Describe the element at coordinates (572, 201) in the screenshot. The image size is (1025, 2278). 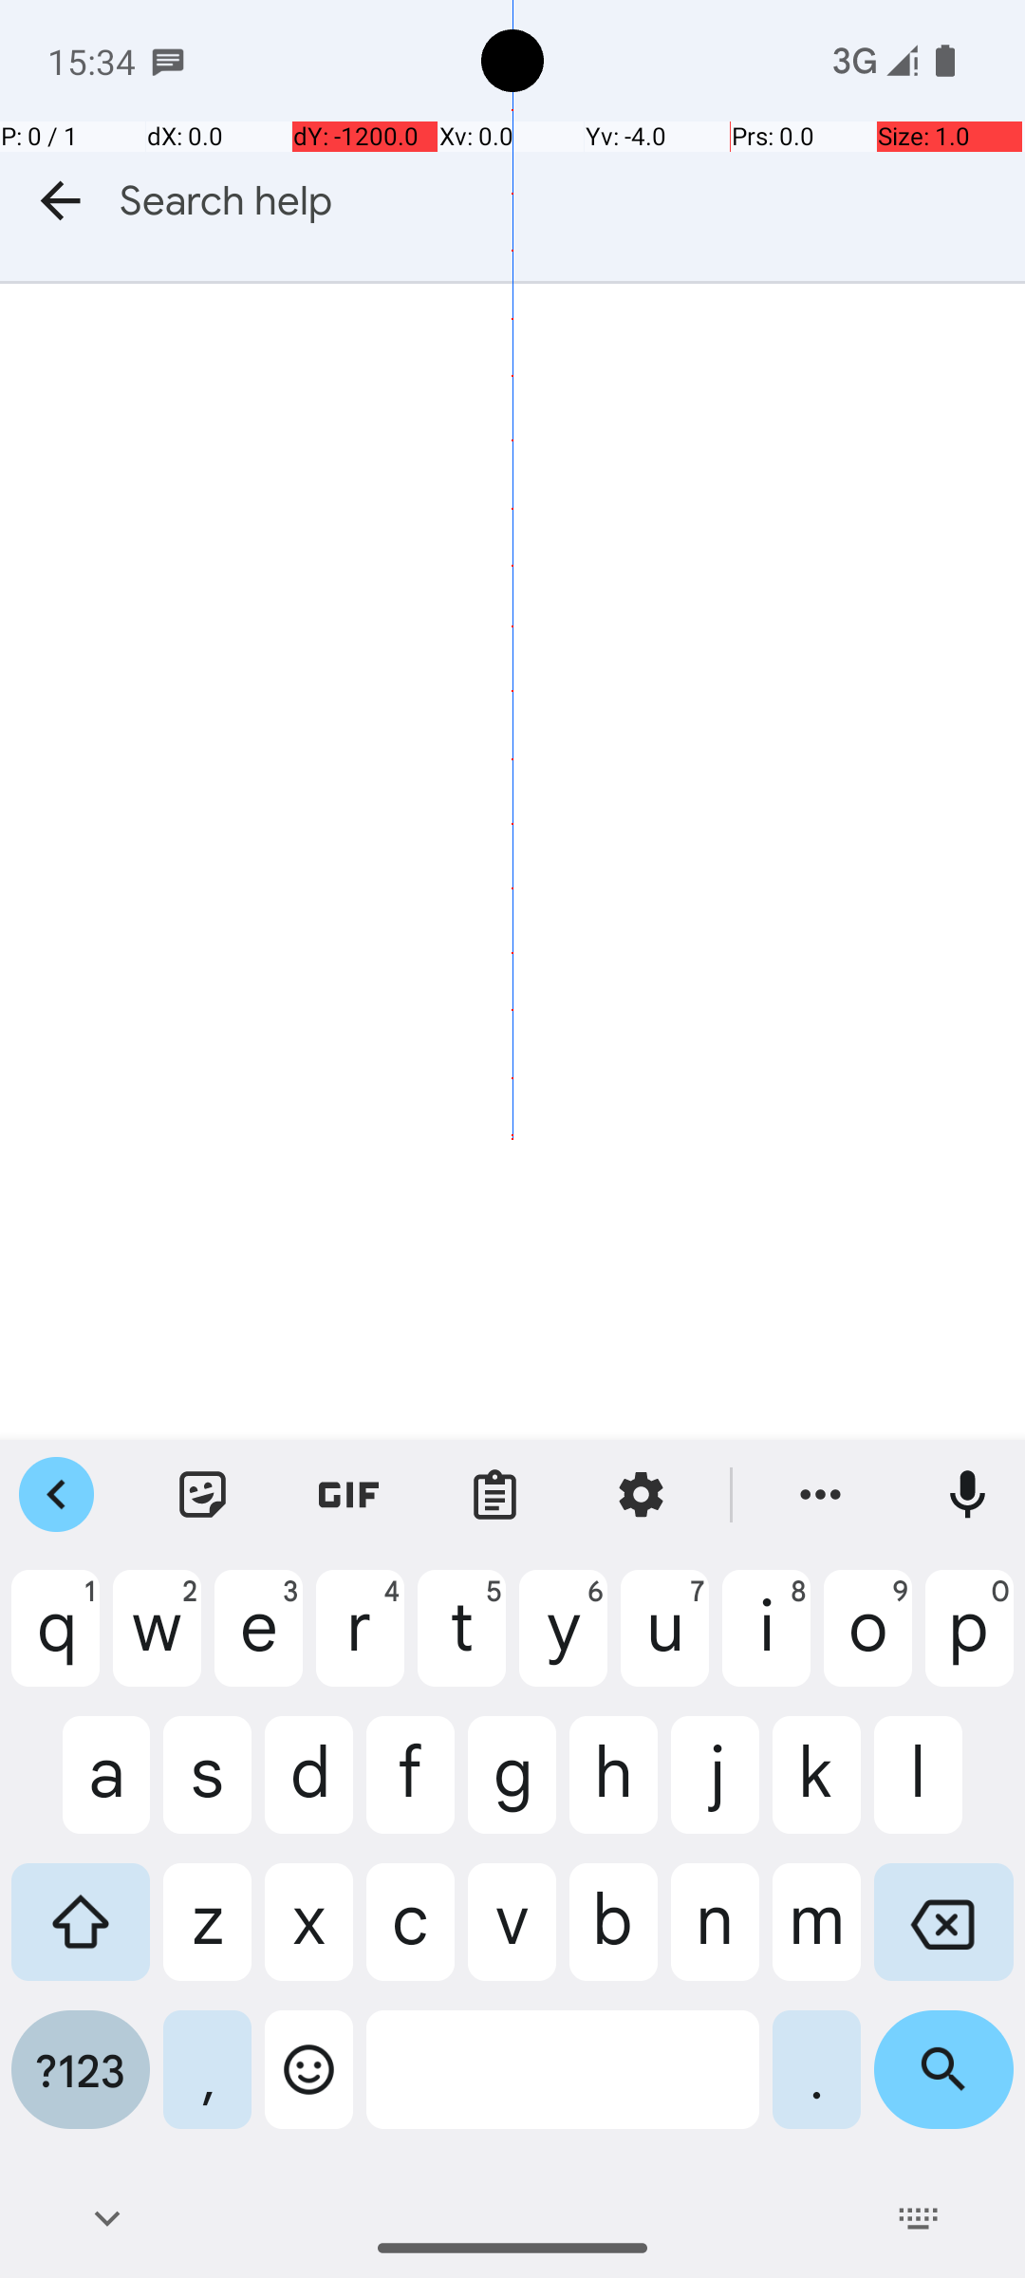
I see `Search help` at that location.